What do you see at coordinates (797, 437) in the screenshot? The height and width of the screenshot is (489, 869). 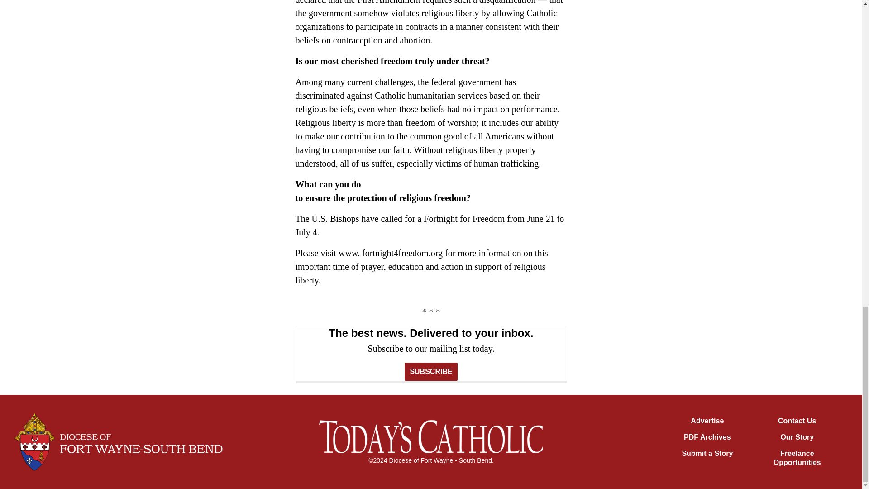 I see `Our Story` at bounding box center [797, 437].